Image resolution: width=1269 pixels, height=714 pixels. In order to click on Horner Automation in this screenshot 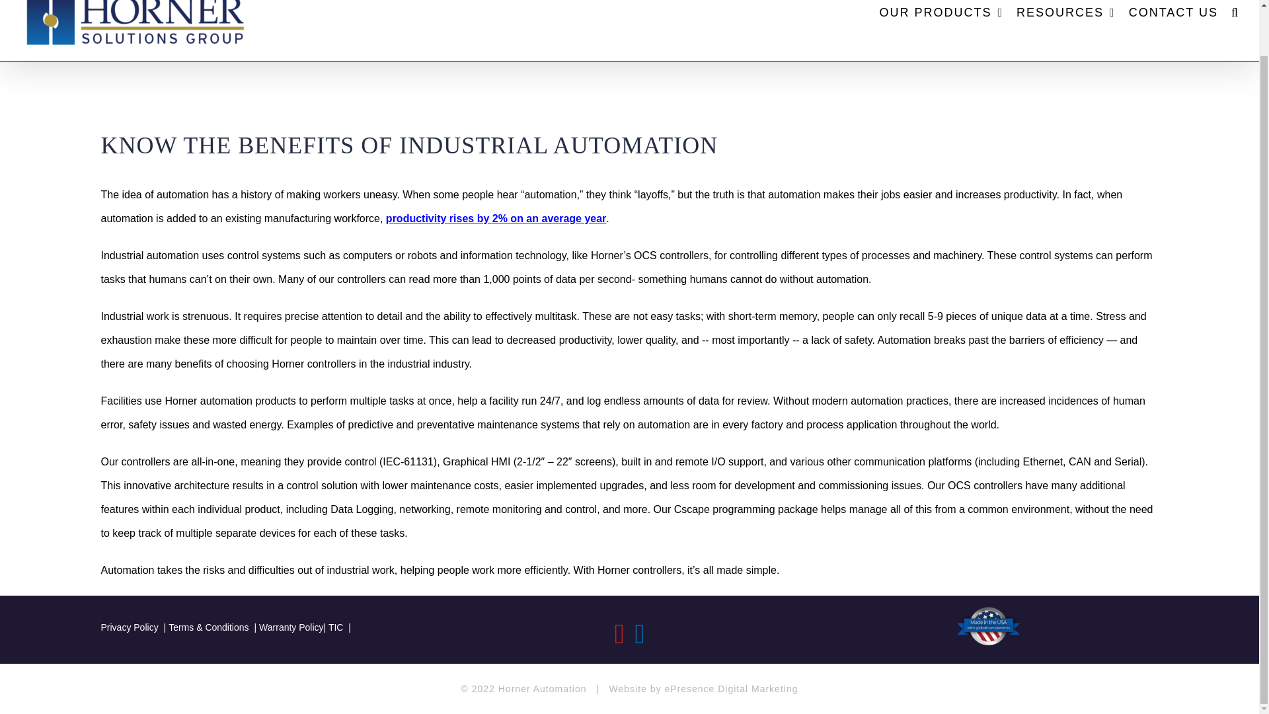, I will do `click(542, 688)`.